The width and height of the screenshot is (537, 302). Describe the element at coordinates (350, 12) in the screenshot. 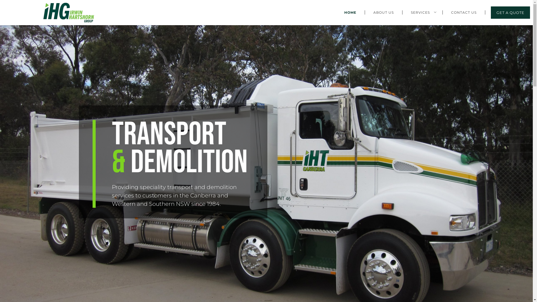

I see `HOME` at that location.